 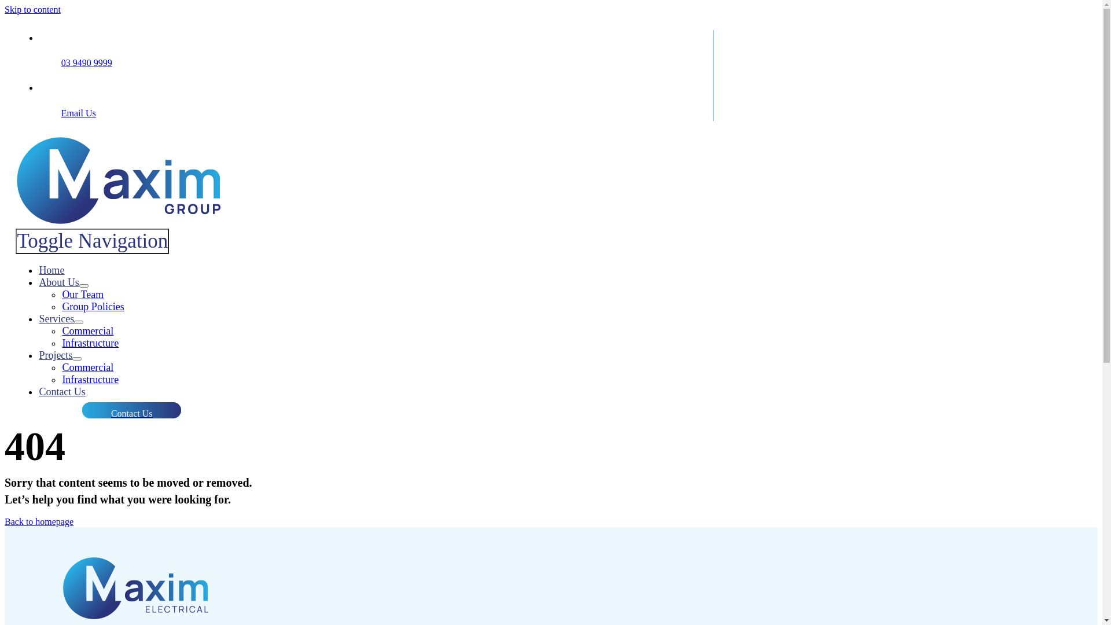 What do you see at coordinates (90, 380) in the screenshot?
I see `Infrastructure` at bounding box center [90, 380].